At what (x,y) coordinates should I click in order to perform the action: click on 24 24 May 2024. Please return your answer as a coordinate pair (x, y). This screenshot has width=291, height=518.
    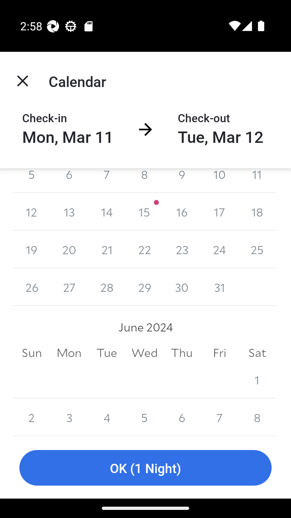
    Looking at the image, I should click on (219, 249).